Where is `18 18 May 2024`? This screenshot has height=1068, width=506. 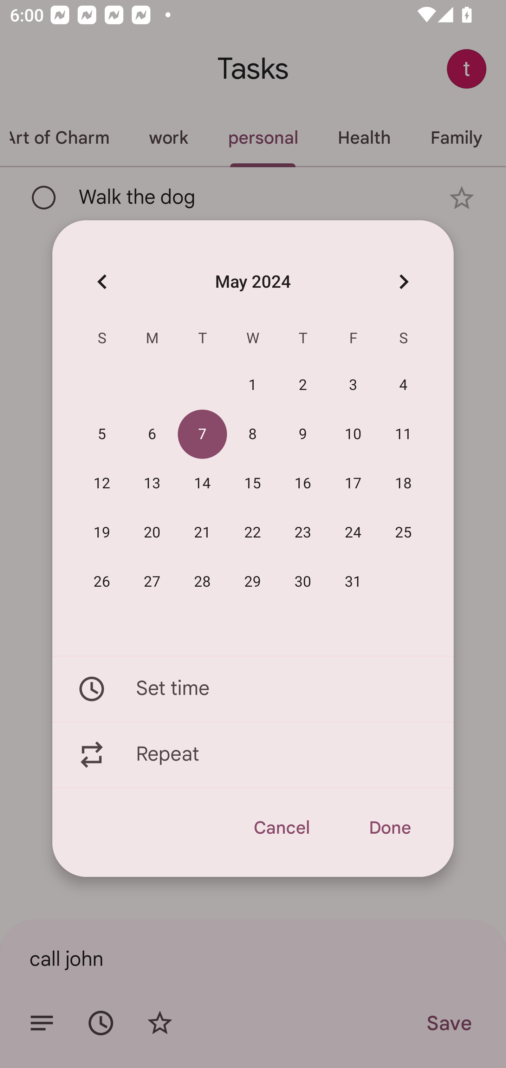 18 18 May 2024 is located at coordinates (403, 484).